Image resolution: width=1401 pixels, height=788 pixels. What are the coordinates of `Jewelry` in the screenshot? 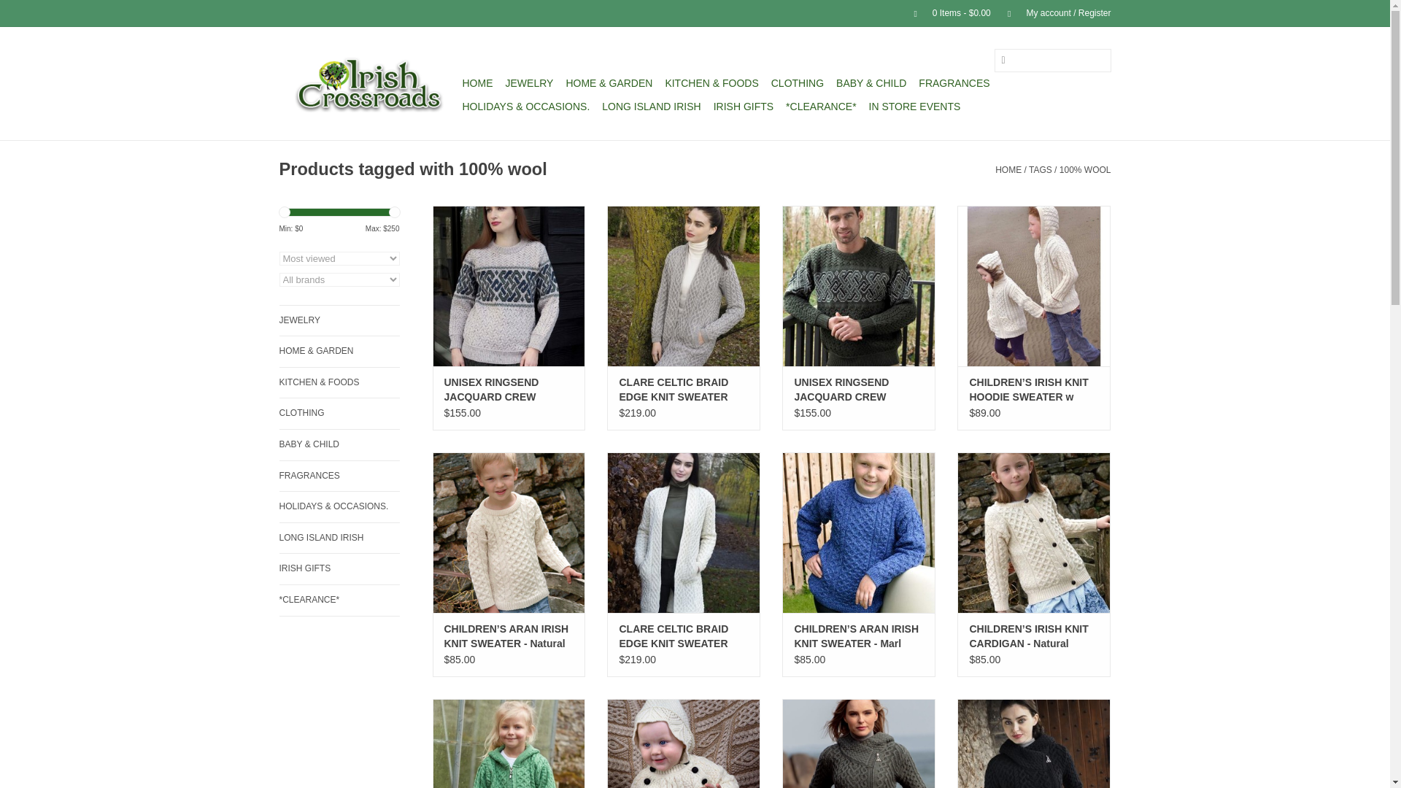 It's located at (528, 83).